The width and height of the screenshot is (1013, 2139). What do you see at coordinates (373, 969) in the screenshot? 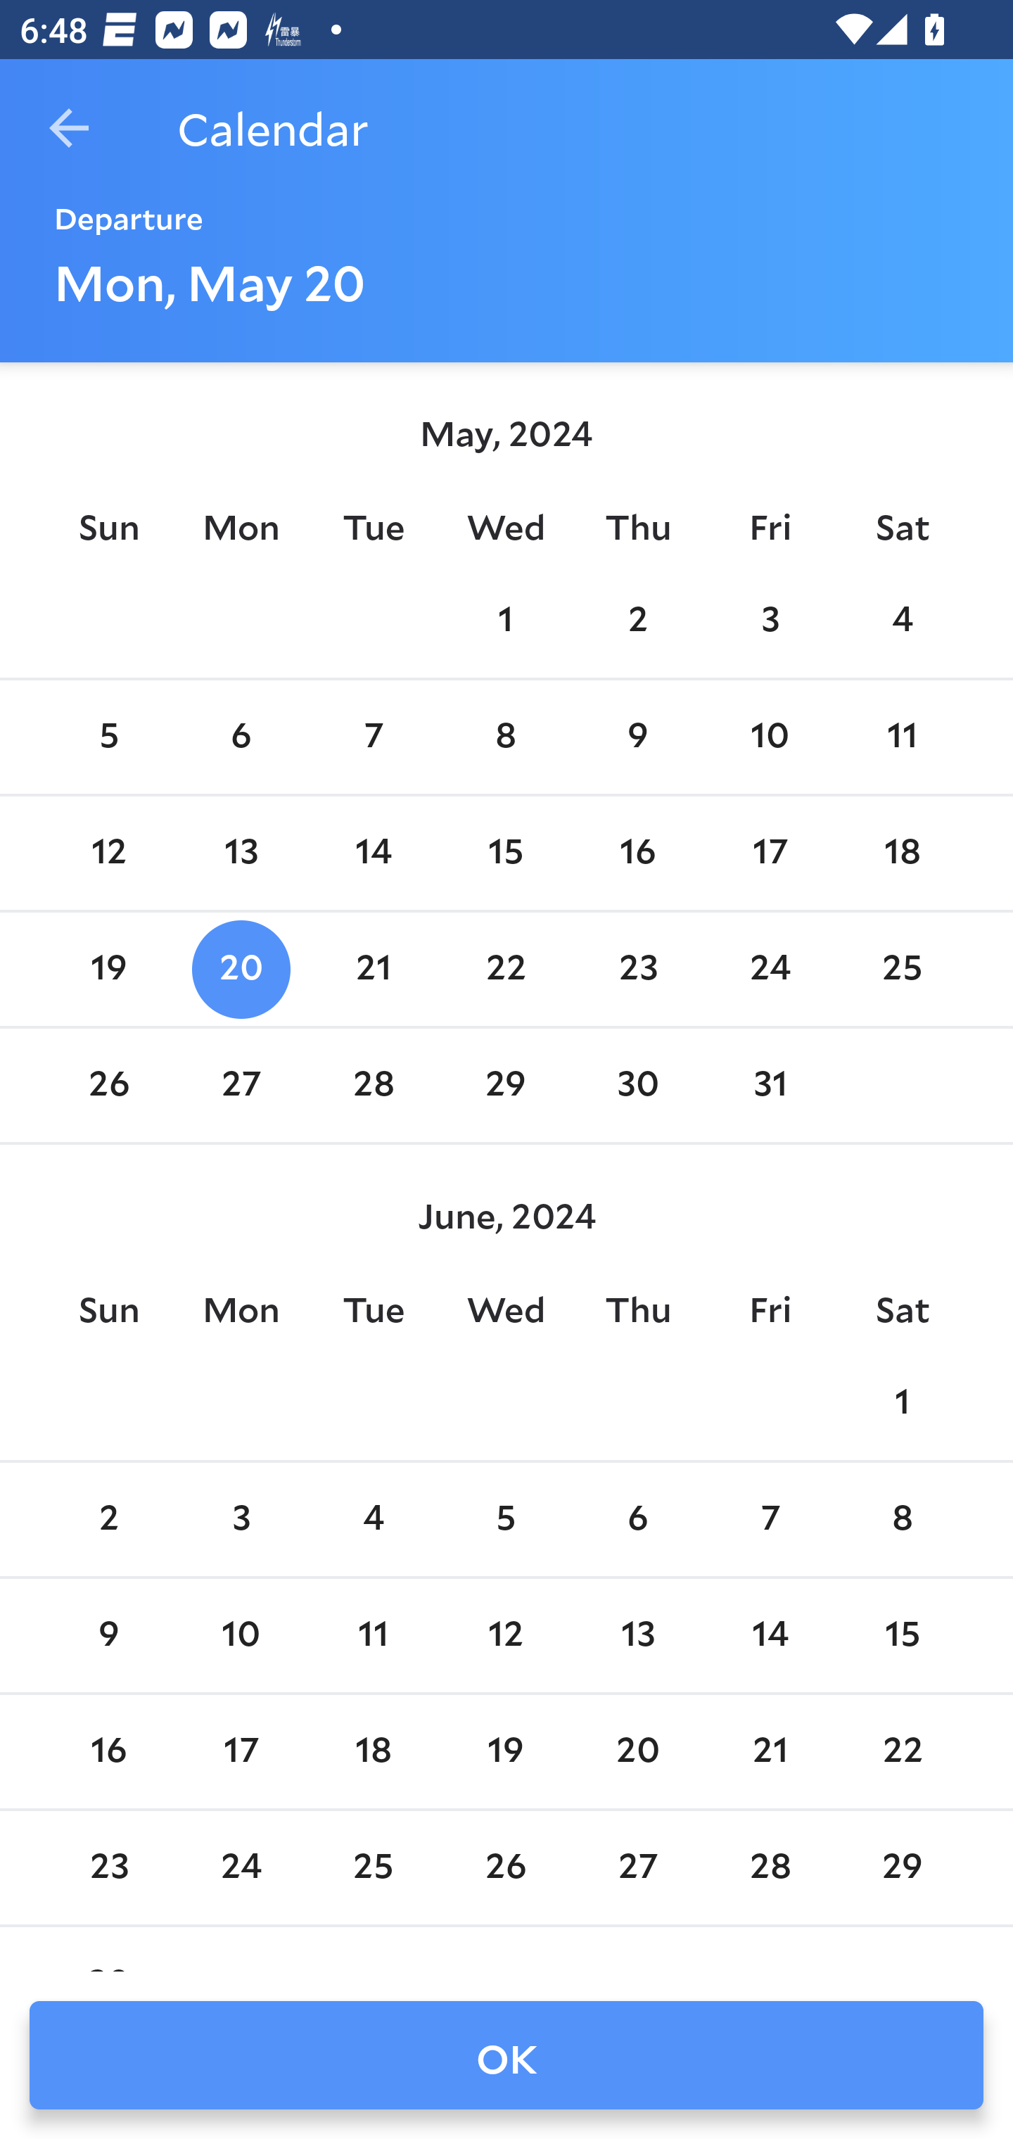
I see `21` at bounding box center [373, 969].